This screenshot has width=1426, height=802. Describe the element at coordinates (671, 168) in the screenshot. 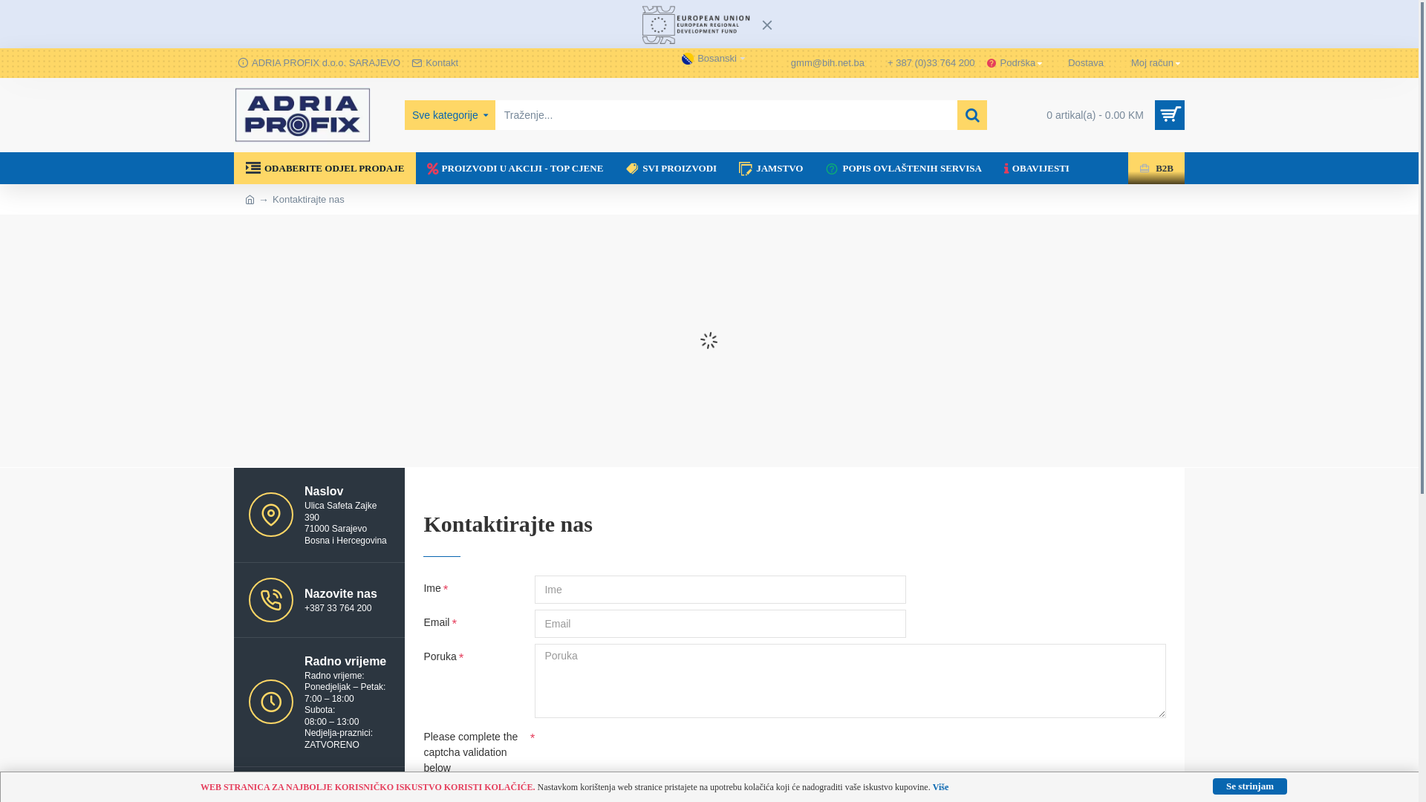

I see `SVI PROIZVODI` at that location.